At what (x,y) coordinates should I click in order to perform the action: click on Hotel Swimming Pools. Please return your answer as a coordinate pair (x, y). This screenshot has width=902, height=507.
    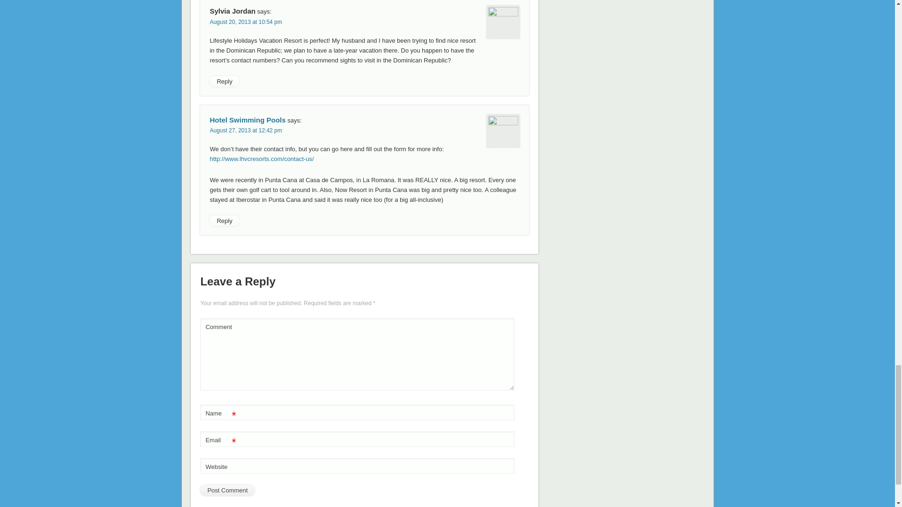
    Looking at the image, I should click on (247, 120).